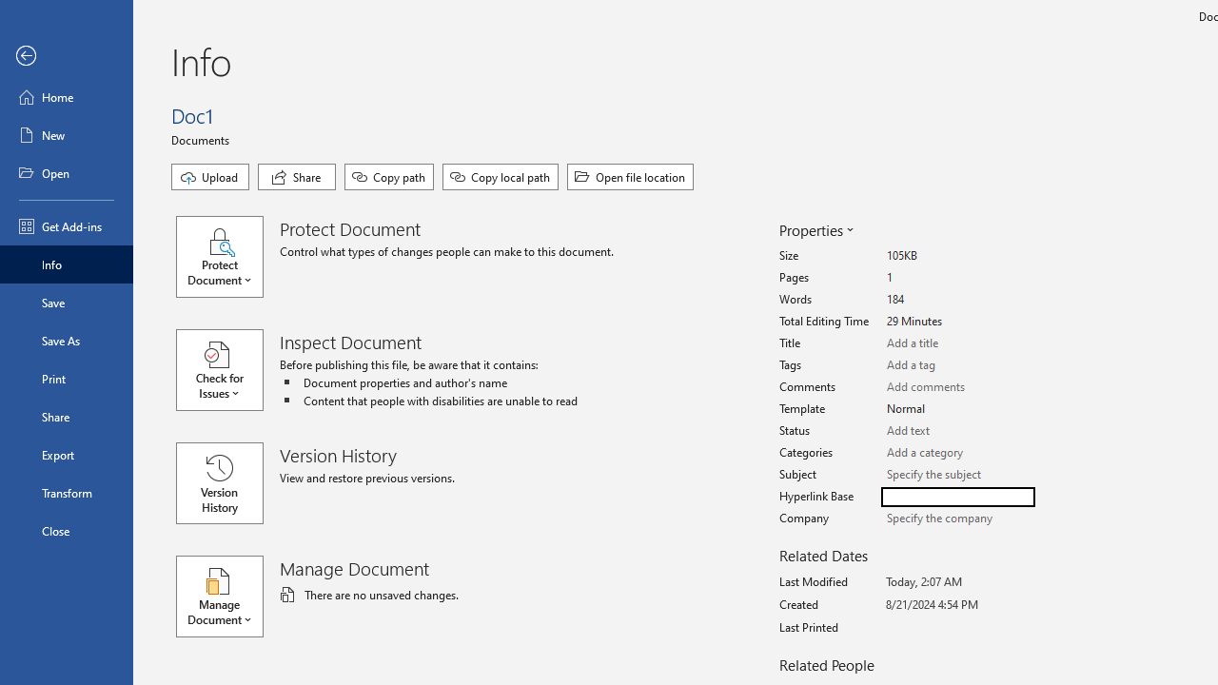 This screenshot has height=685, width=1218. What do you see at coordinates (67, 303) in the screenshot?
I see `Save` at bounding box center [67, 303].